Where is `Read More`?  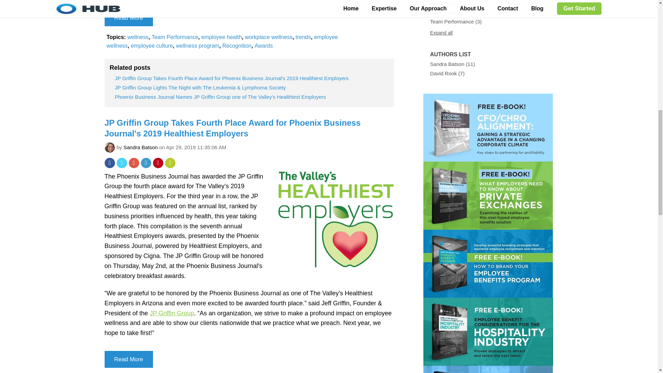
Read More is located at coordinates (128, 17).